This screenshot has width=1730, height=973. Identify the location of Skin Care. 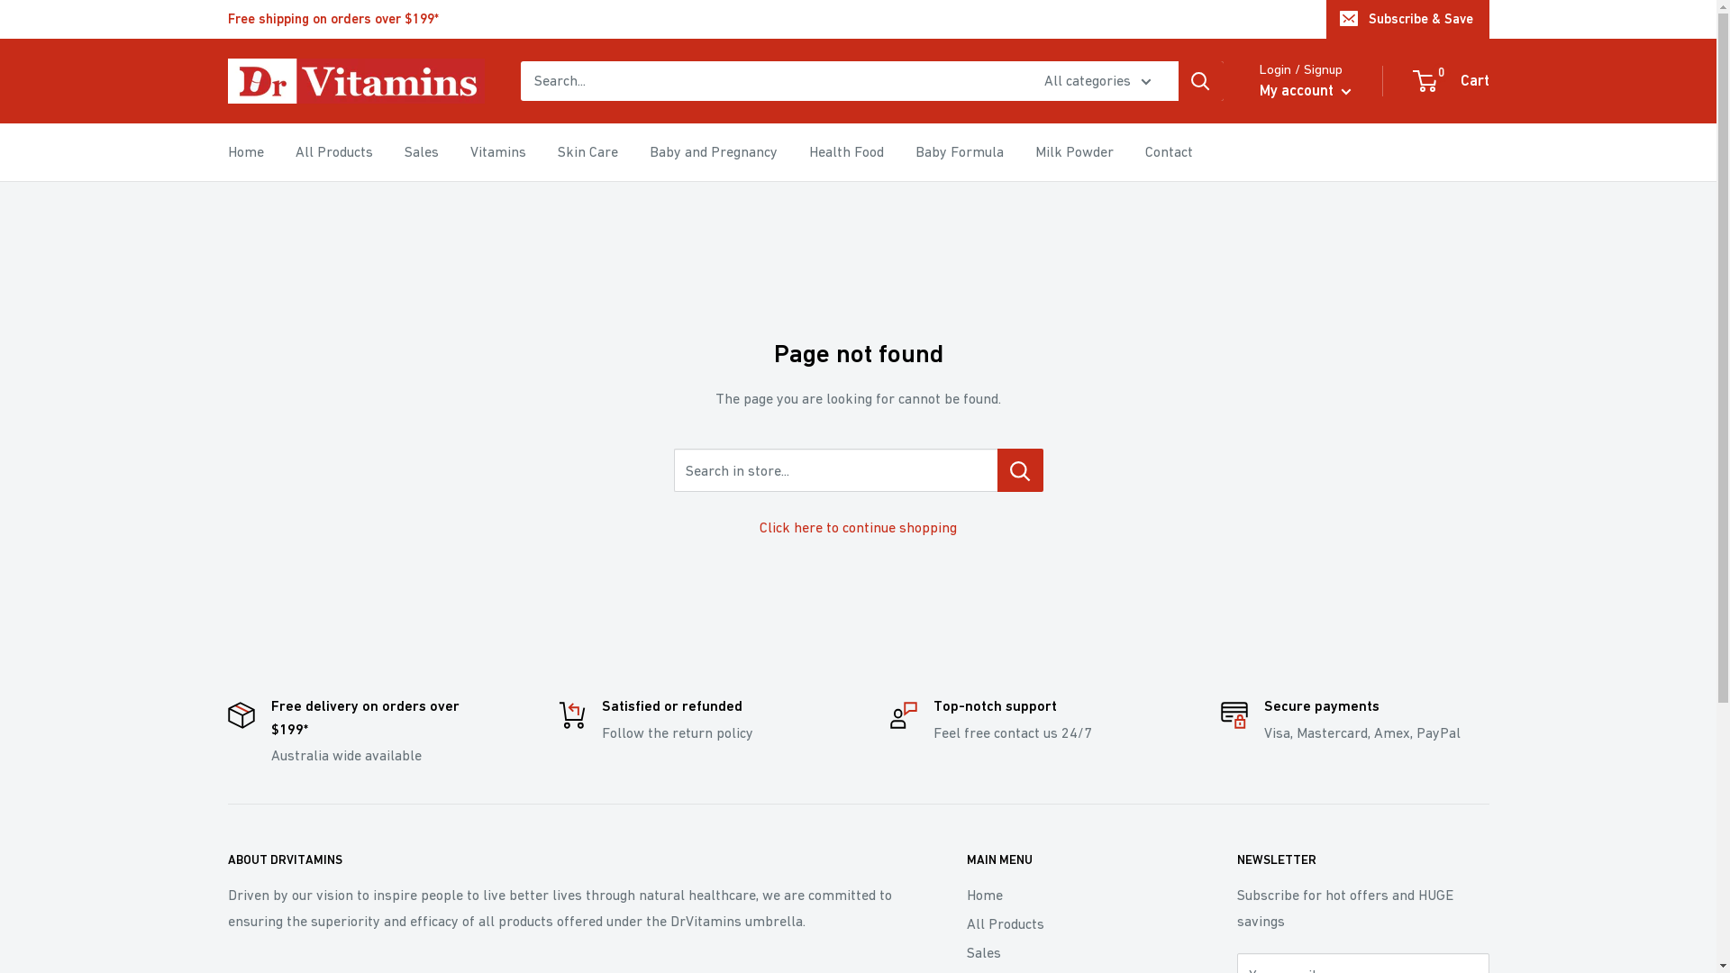
(587, 152).